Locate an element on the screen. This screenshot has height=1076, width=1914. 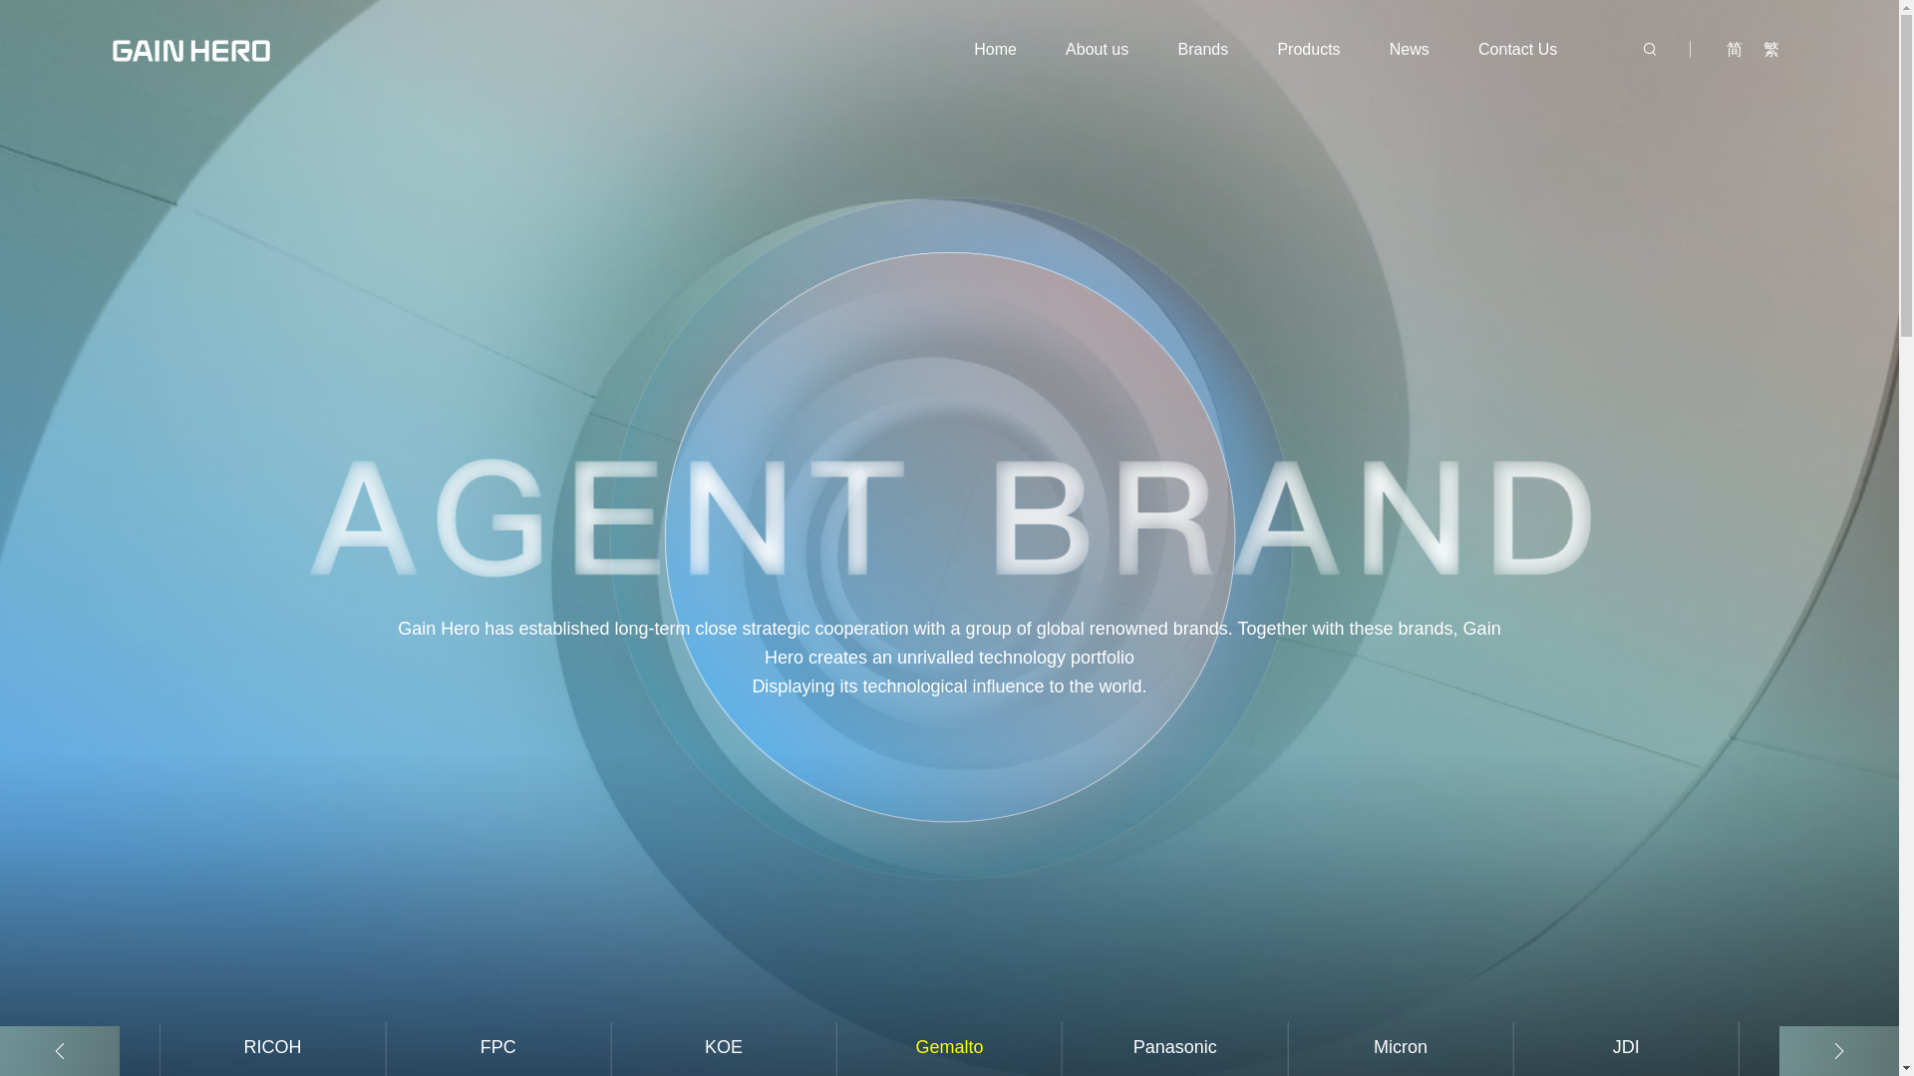
About us is located at coordinates (1097, 50).